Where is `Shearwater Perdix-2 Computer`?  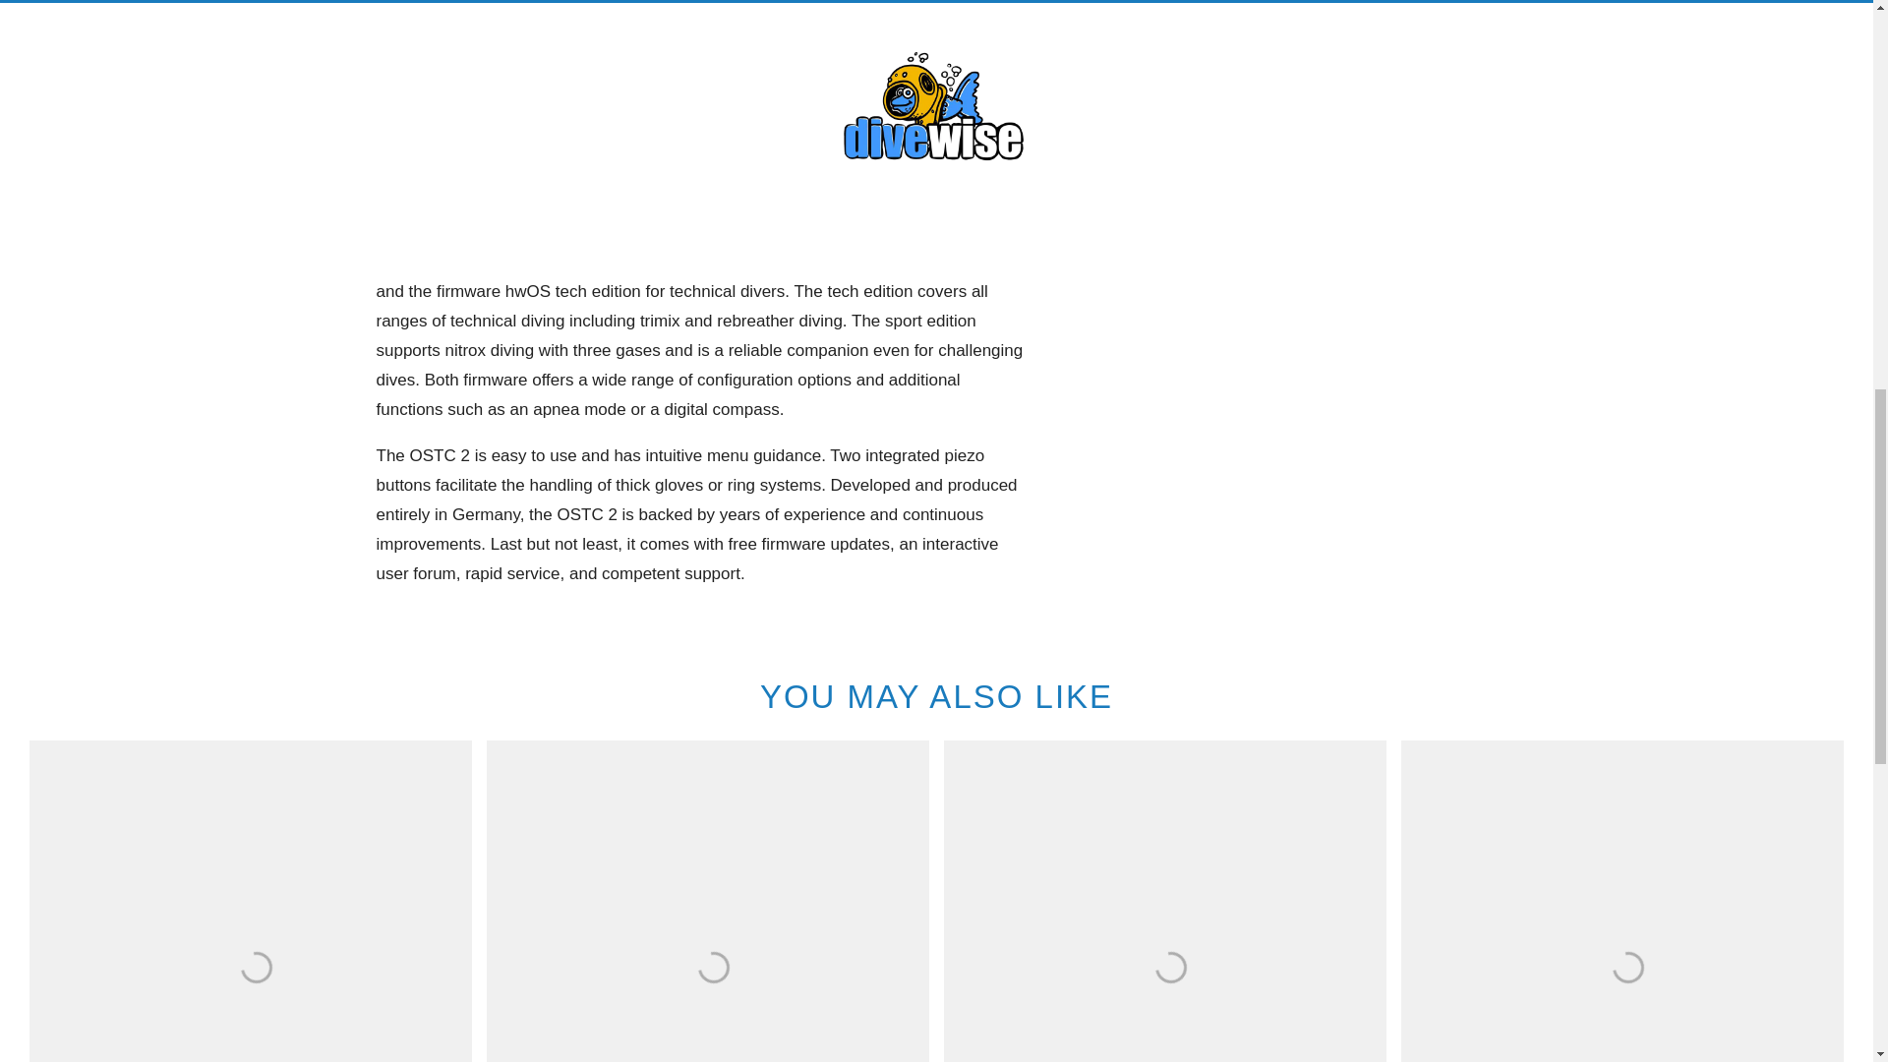
Shearwater Perdix-2 Computer is located at coordinates (1622, 901).